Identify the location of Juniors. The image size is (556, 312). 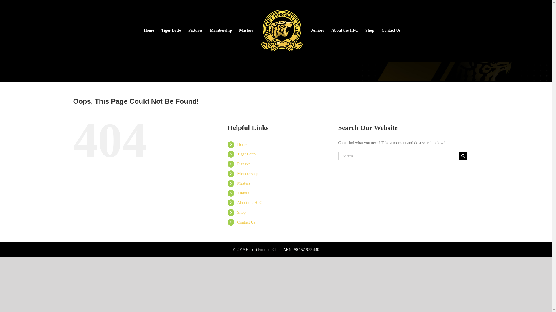
(243, 193).